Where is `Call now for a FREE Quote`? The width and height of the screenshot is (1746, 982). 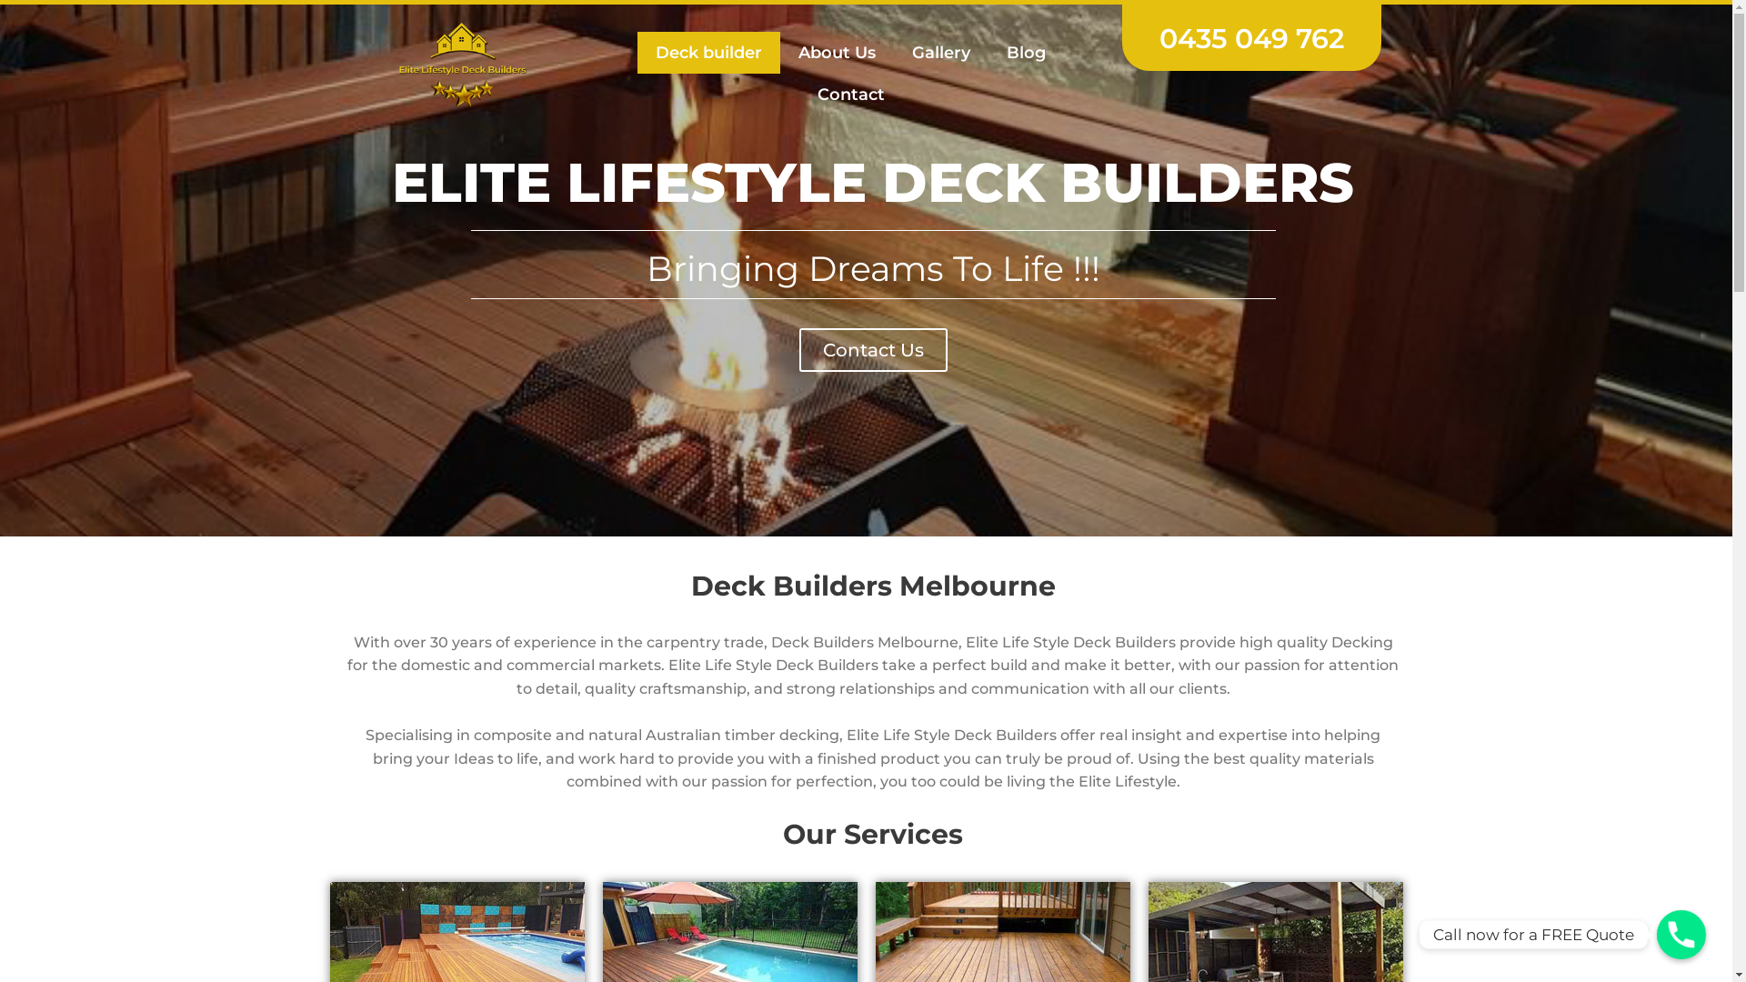 Call now for a FREE Quote is located at coordinates (1681, 935).